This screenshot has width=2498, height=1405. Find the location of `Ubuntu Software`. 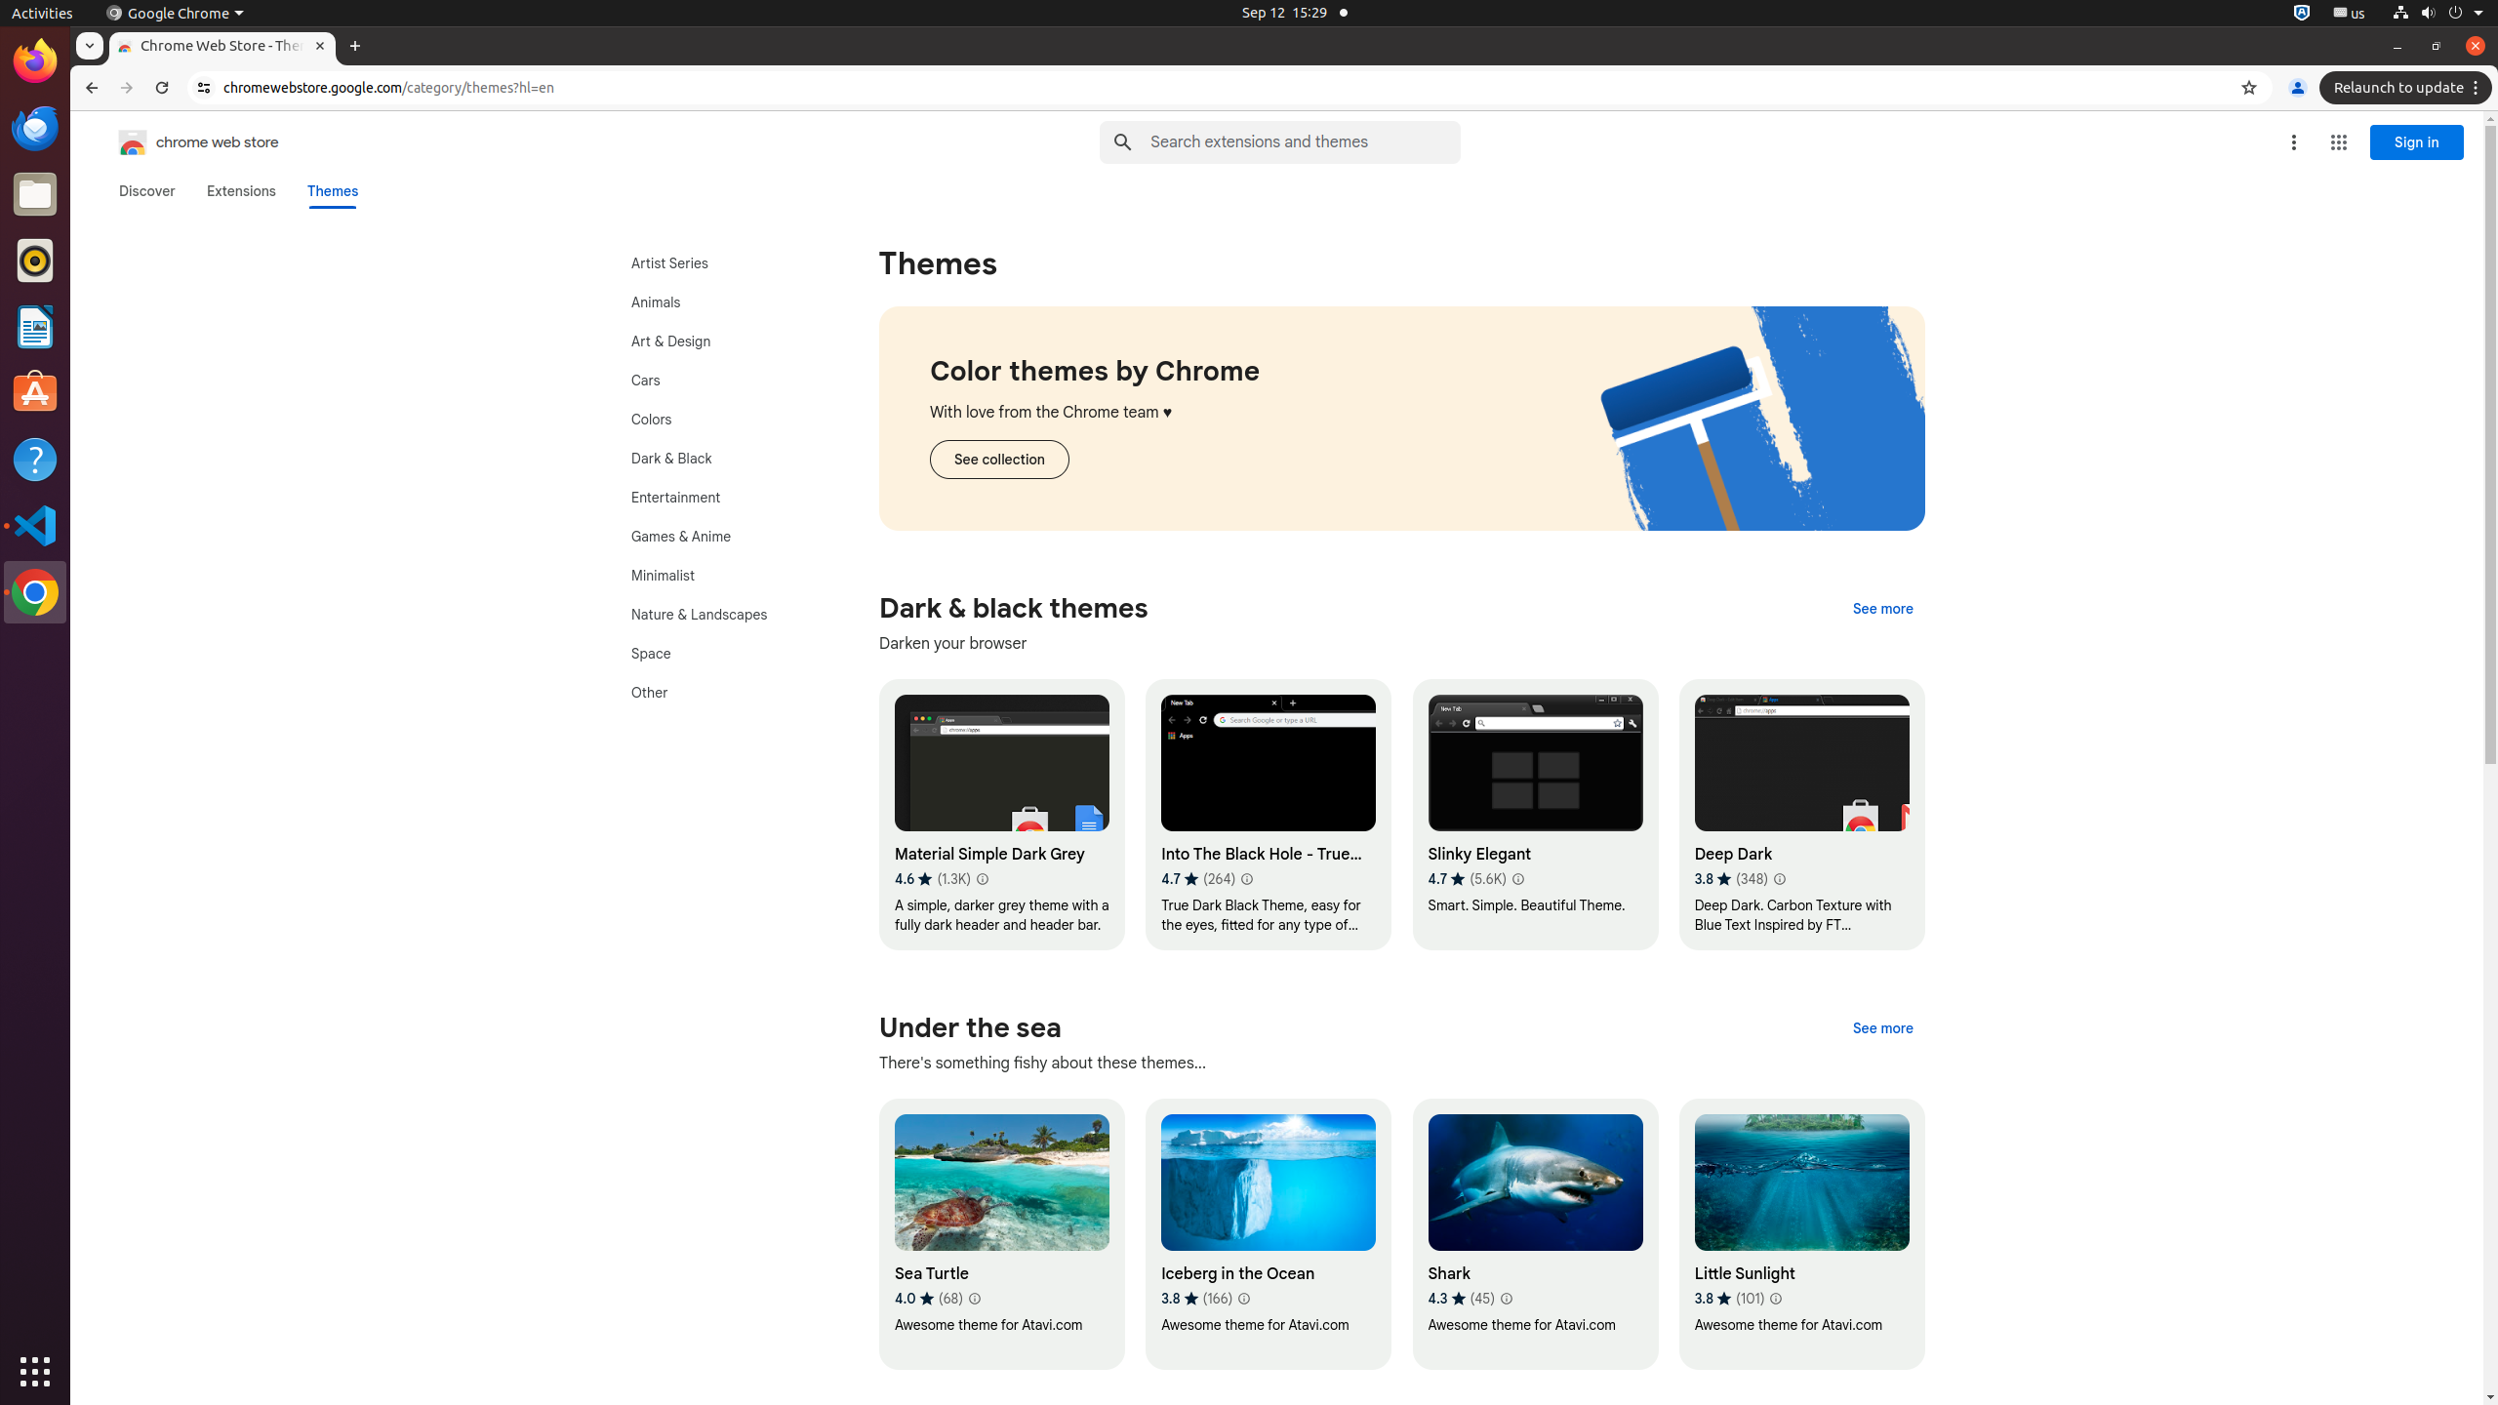

Ubuntu Software is located at coordinates (35, 392).